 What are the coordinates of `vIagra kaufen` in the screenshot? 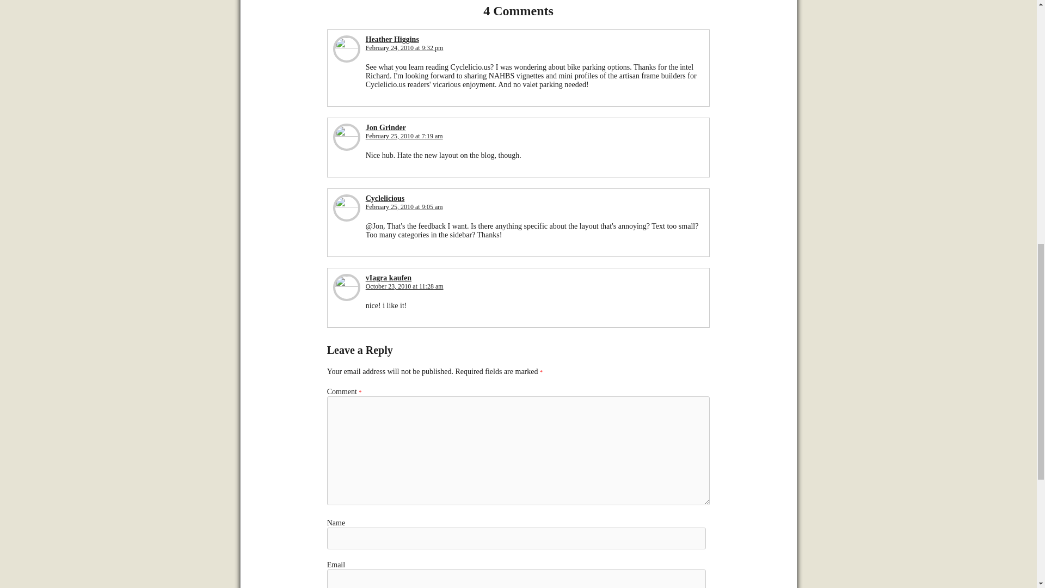 It's located at (389, 278).